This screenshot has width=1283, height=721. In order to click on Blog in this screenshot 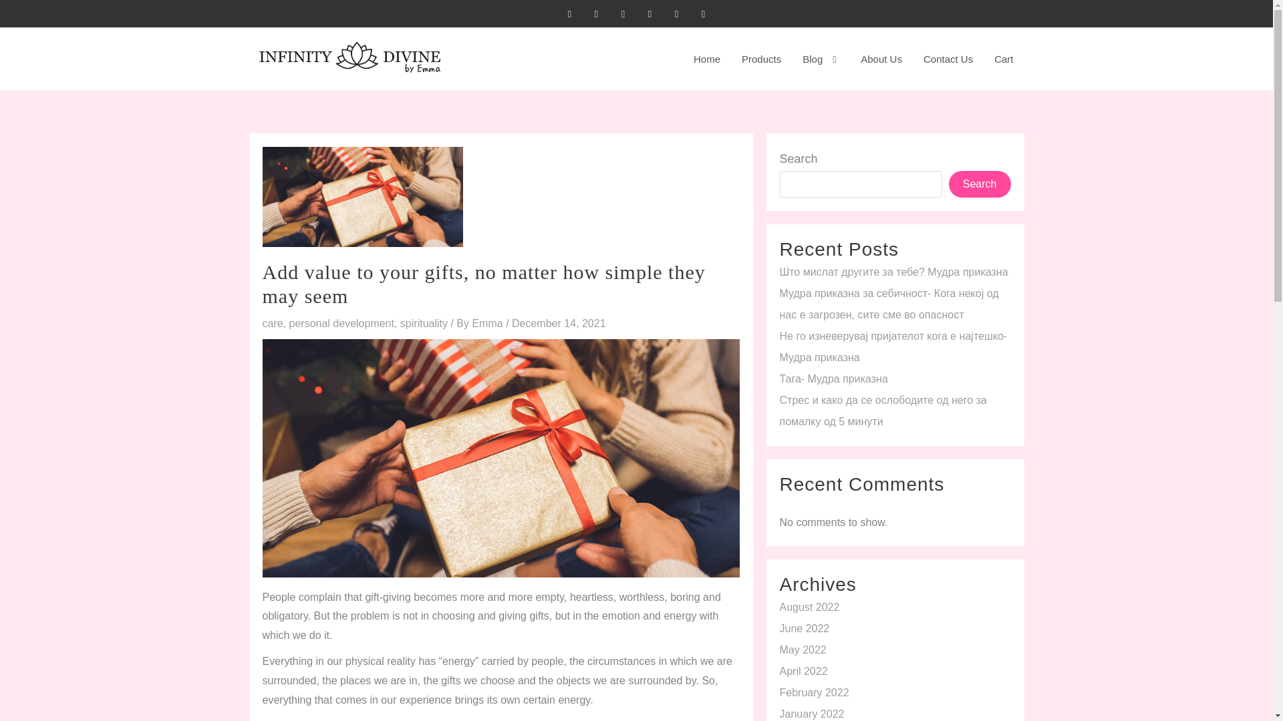, I will do `click(821, 59)`.